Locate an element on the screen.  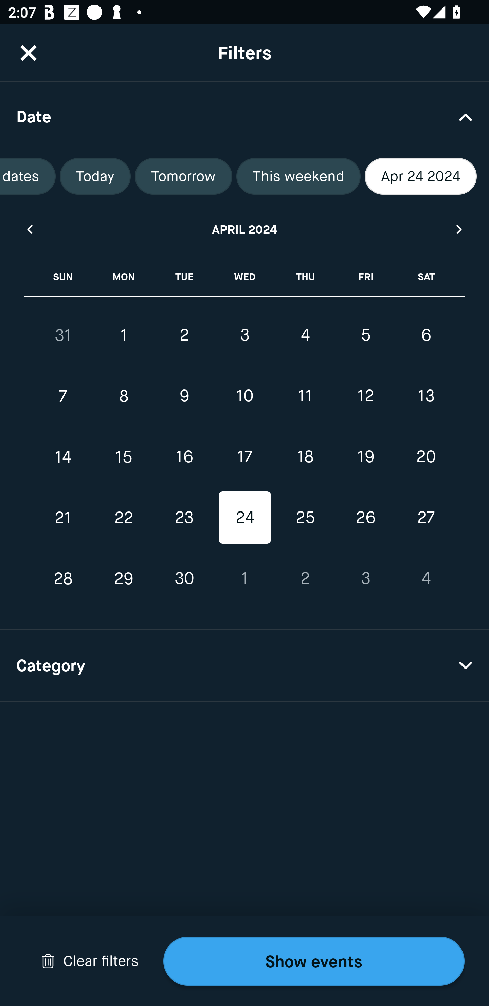
17 is located at coordinates (244, 457).